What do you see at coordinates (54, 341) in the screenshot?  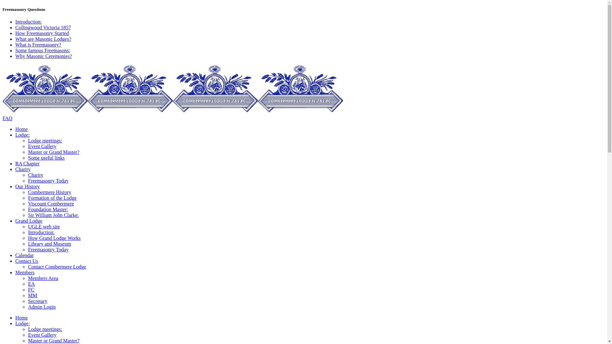 I see `Master or Grand Master?` at bounding box center [54, 341].